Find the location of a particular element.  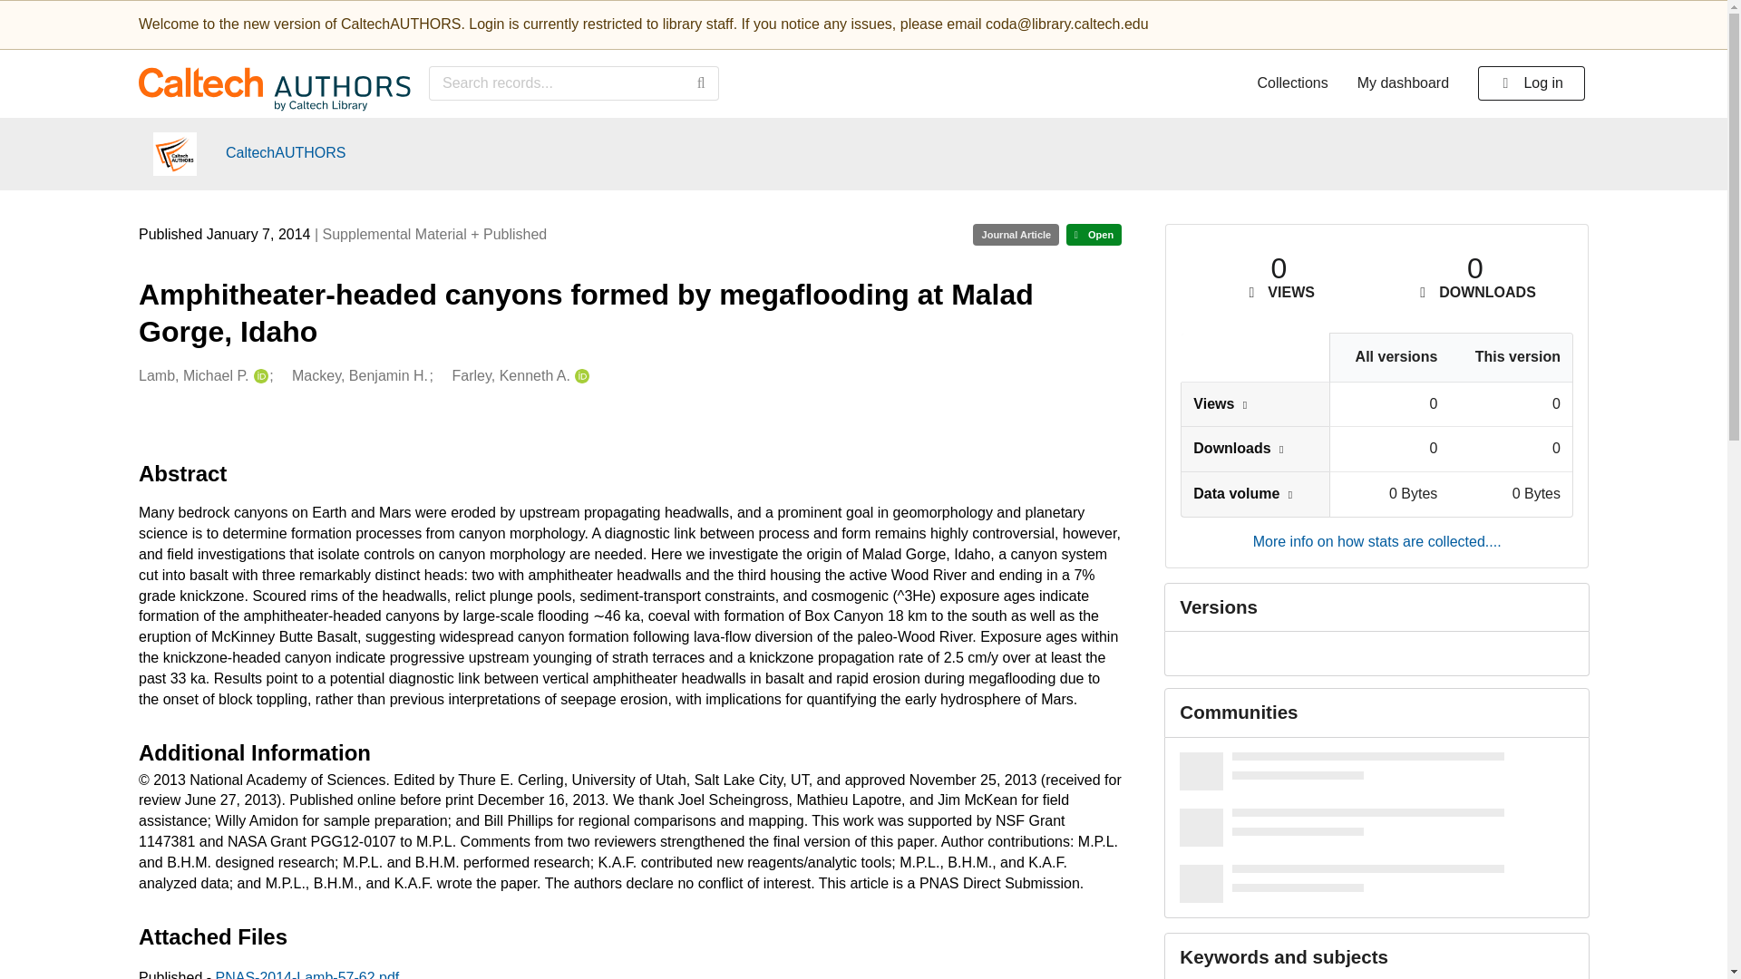

Farley, Kenneth A.'s ORCID profile is located at coordinates (580, 375).